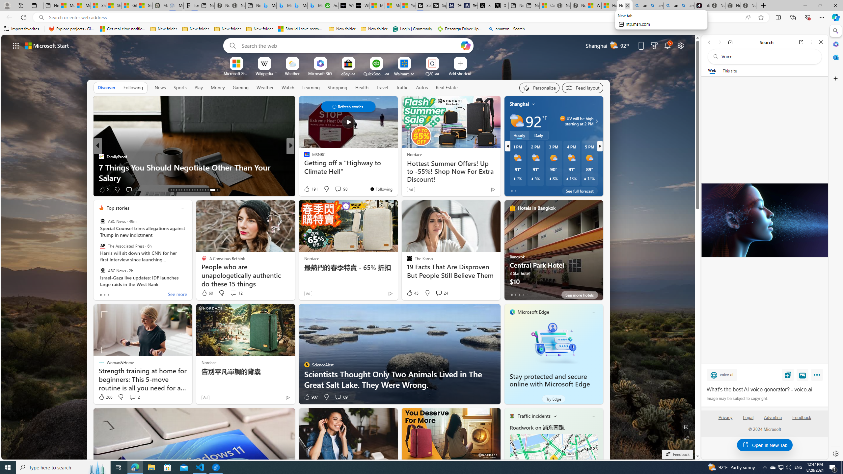 This screenshot has height=474, width=843. What do you see at coordinates (593, 416) in the screenshot?
I see `Class: icon-img` at bounding box center [593, 416].